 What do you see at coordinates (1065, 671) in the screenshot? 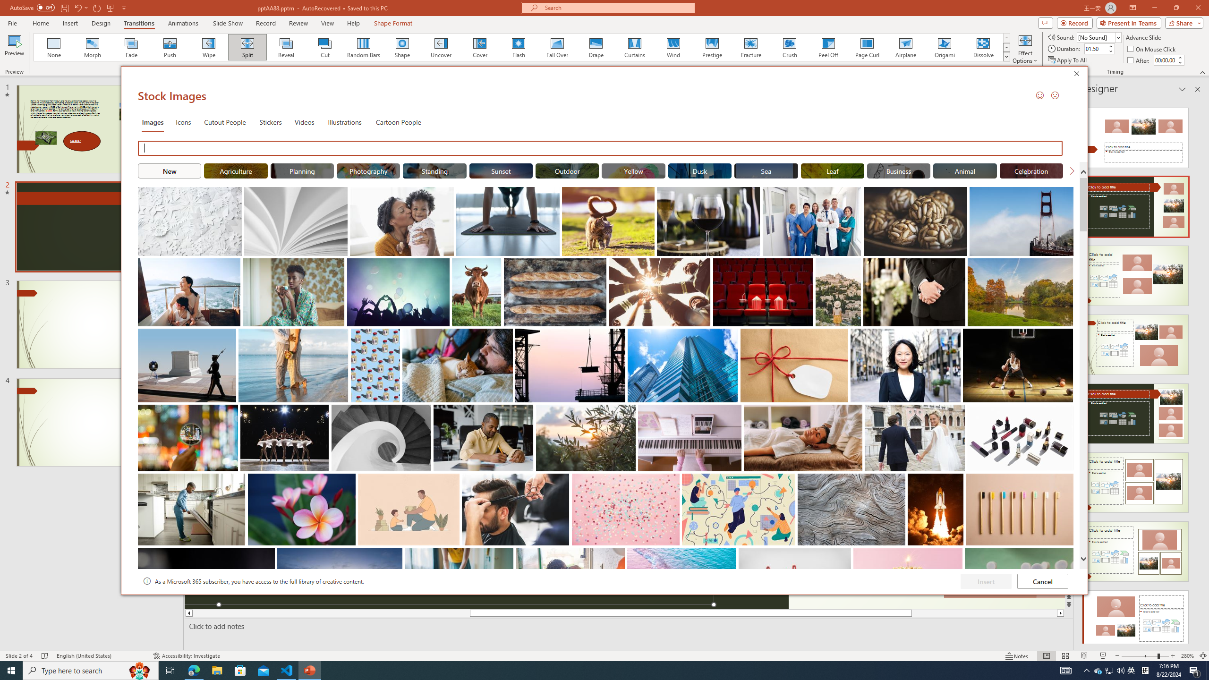
I see `AutomationID: 4105` at bounding box center [1065, 671].